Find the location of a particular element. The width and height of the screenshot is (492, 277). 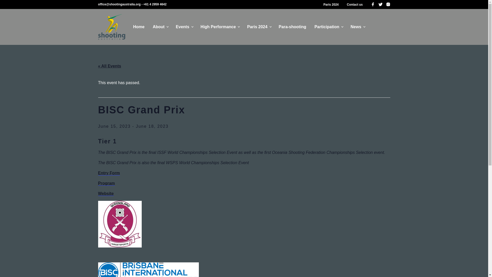

Events is located at coordinates (182, 27).